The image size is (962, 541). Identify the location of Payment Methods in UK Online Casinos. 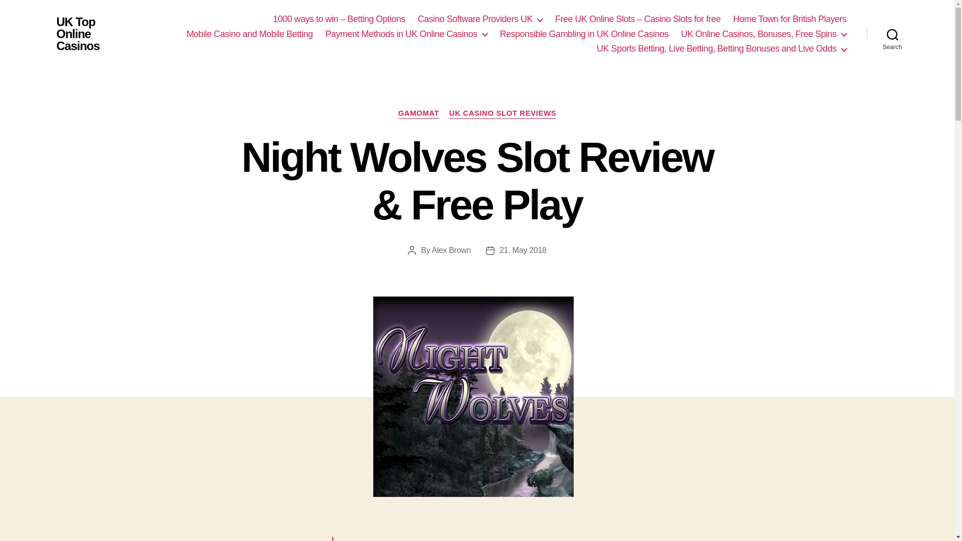
(406, 34).